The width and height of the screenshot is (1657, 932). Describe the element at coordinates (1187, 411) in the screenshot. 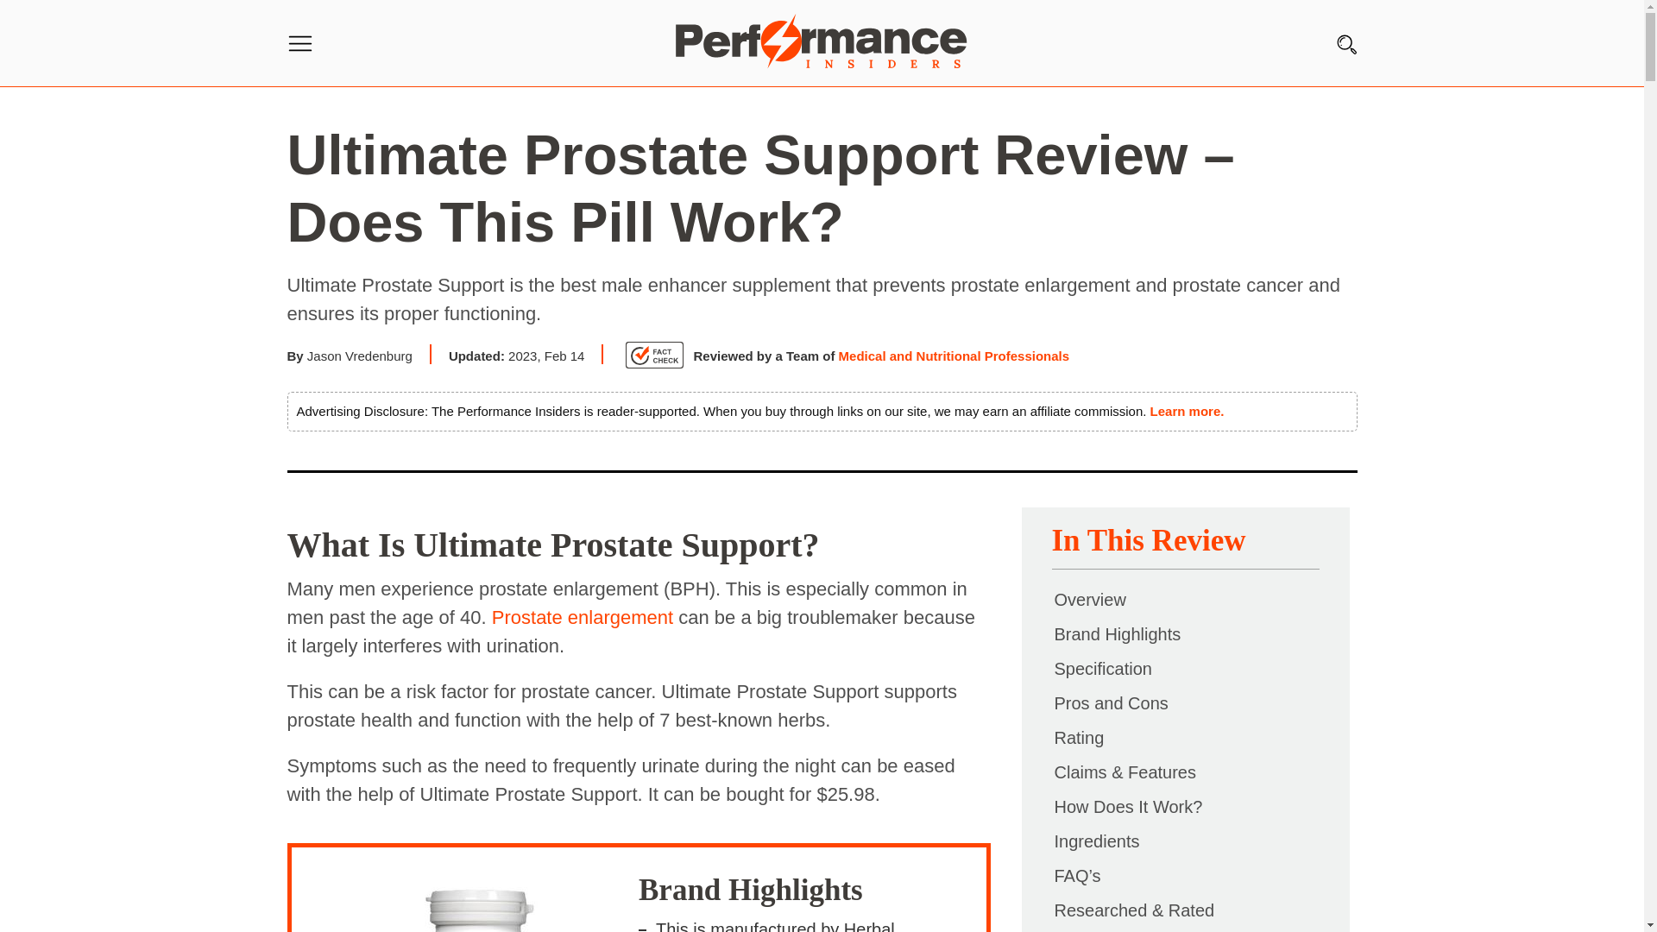

I see `Learn more.` at that location.